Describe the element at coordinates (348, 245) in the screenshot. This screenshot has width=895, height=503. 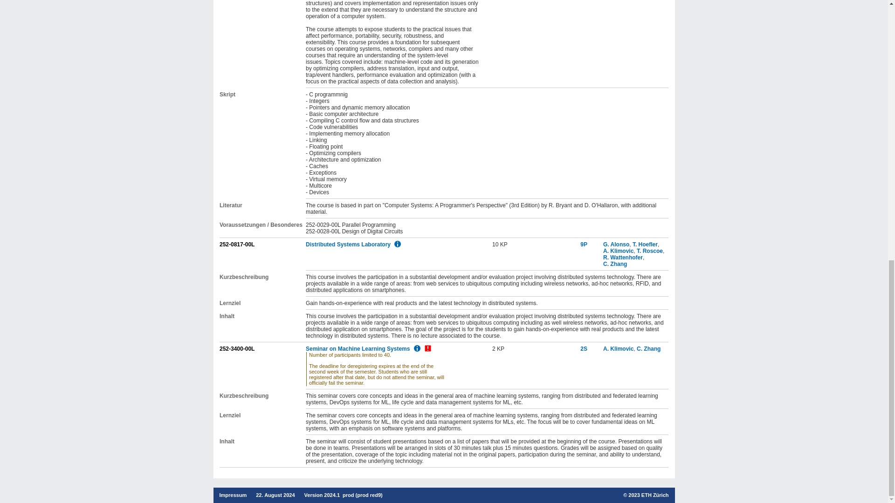
I see `Distributed Systems Laboratory` at that location.